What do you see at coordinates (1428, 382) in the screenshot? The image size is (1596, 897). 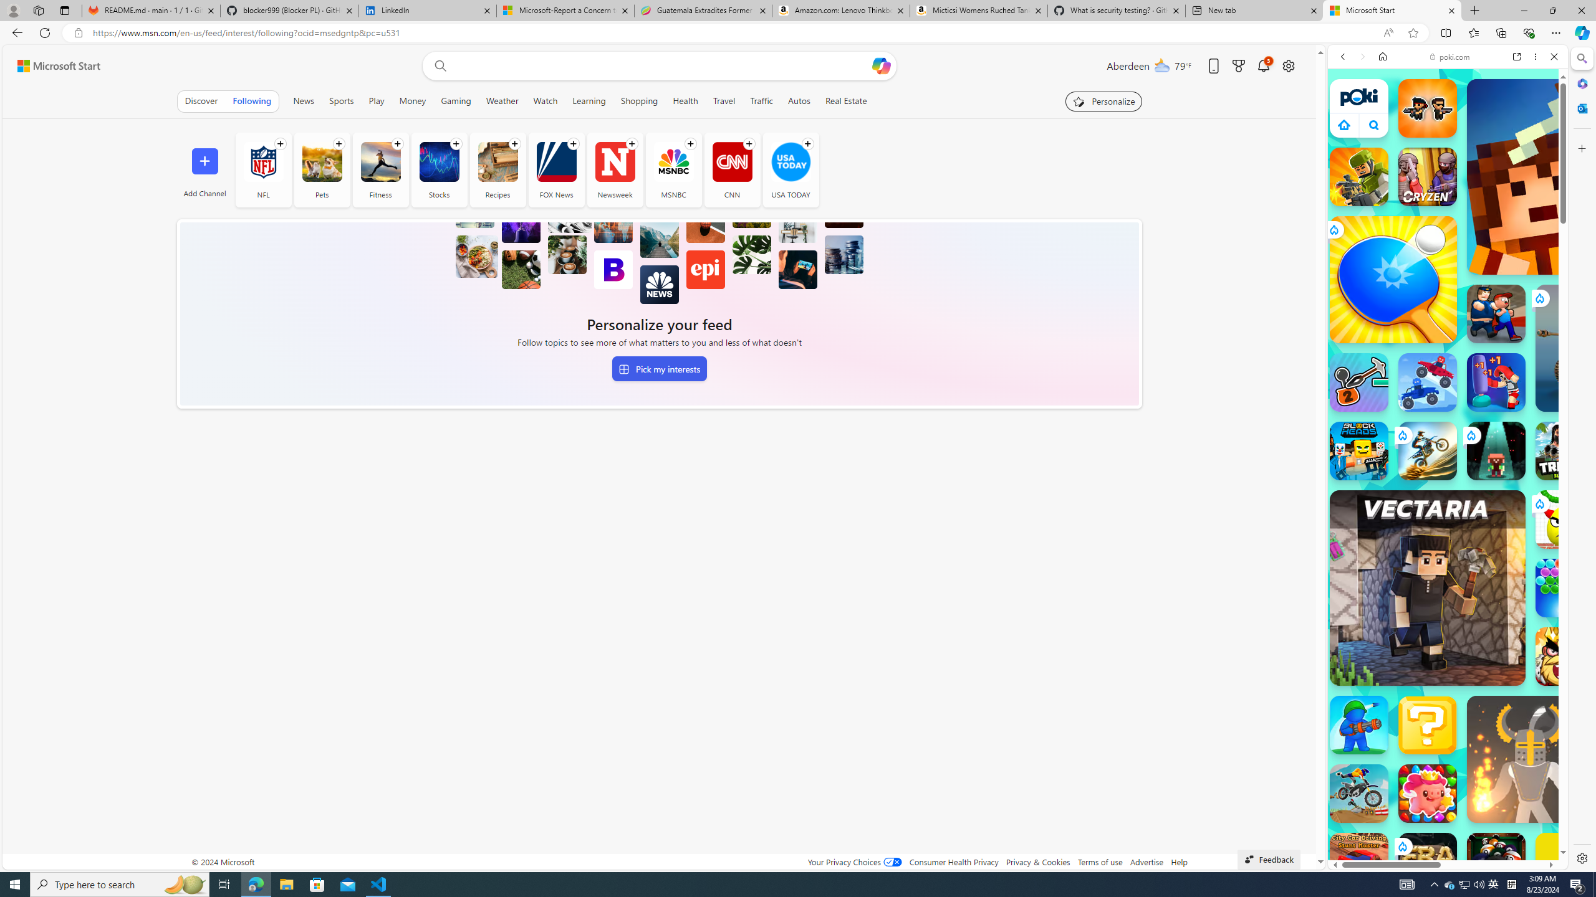 I see `Battle Wheels Battle Wheels` at bounding box center [1428, 382].